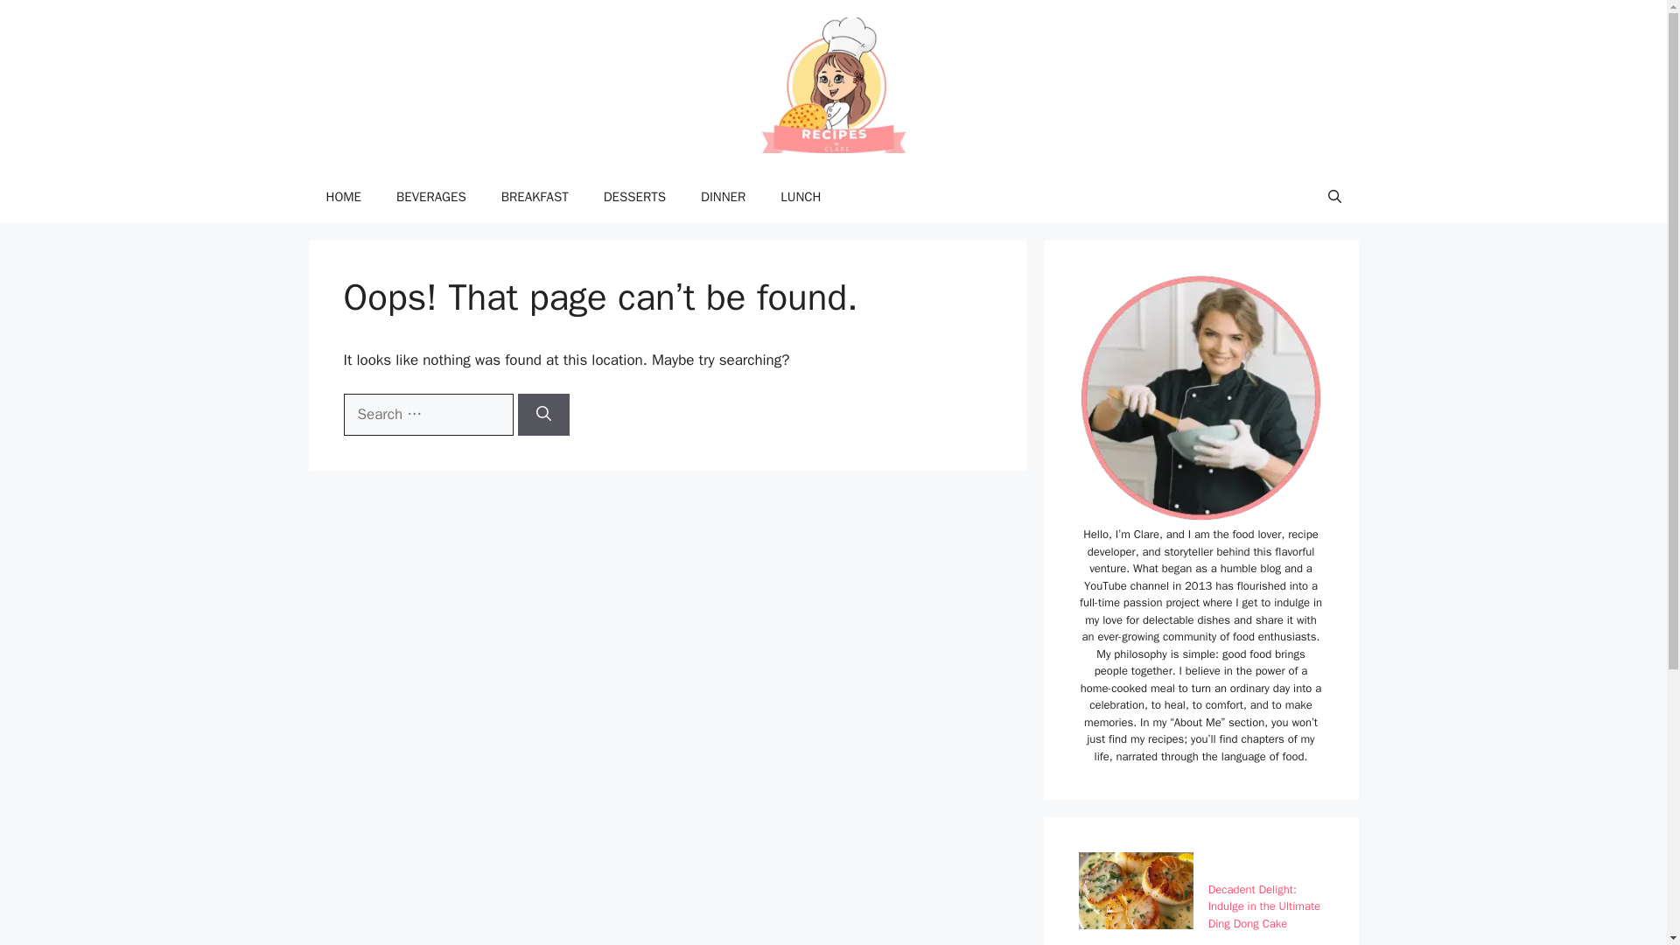 Image resolution: width=1680 pixels, height=945 pixels. I want to click on BEVERAGES, so click(430, 196).